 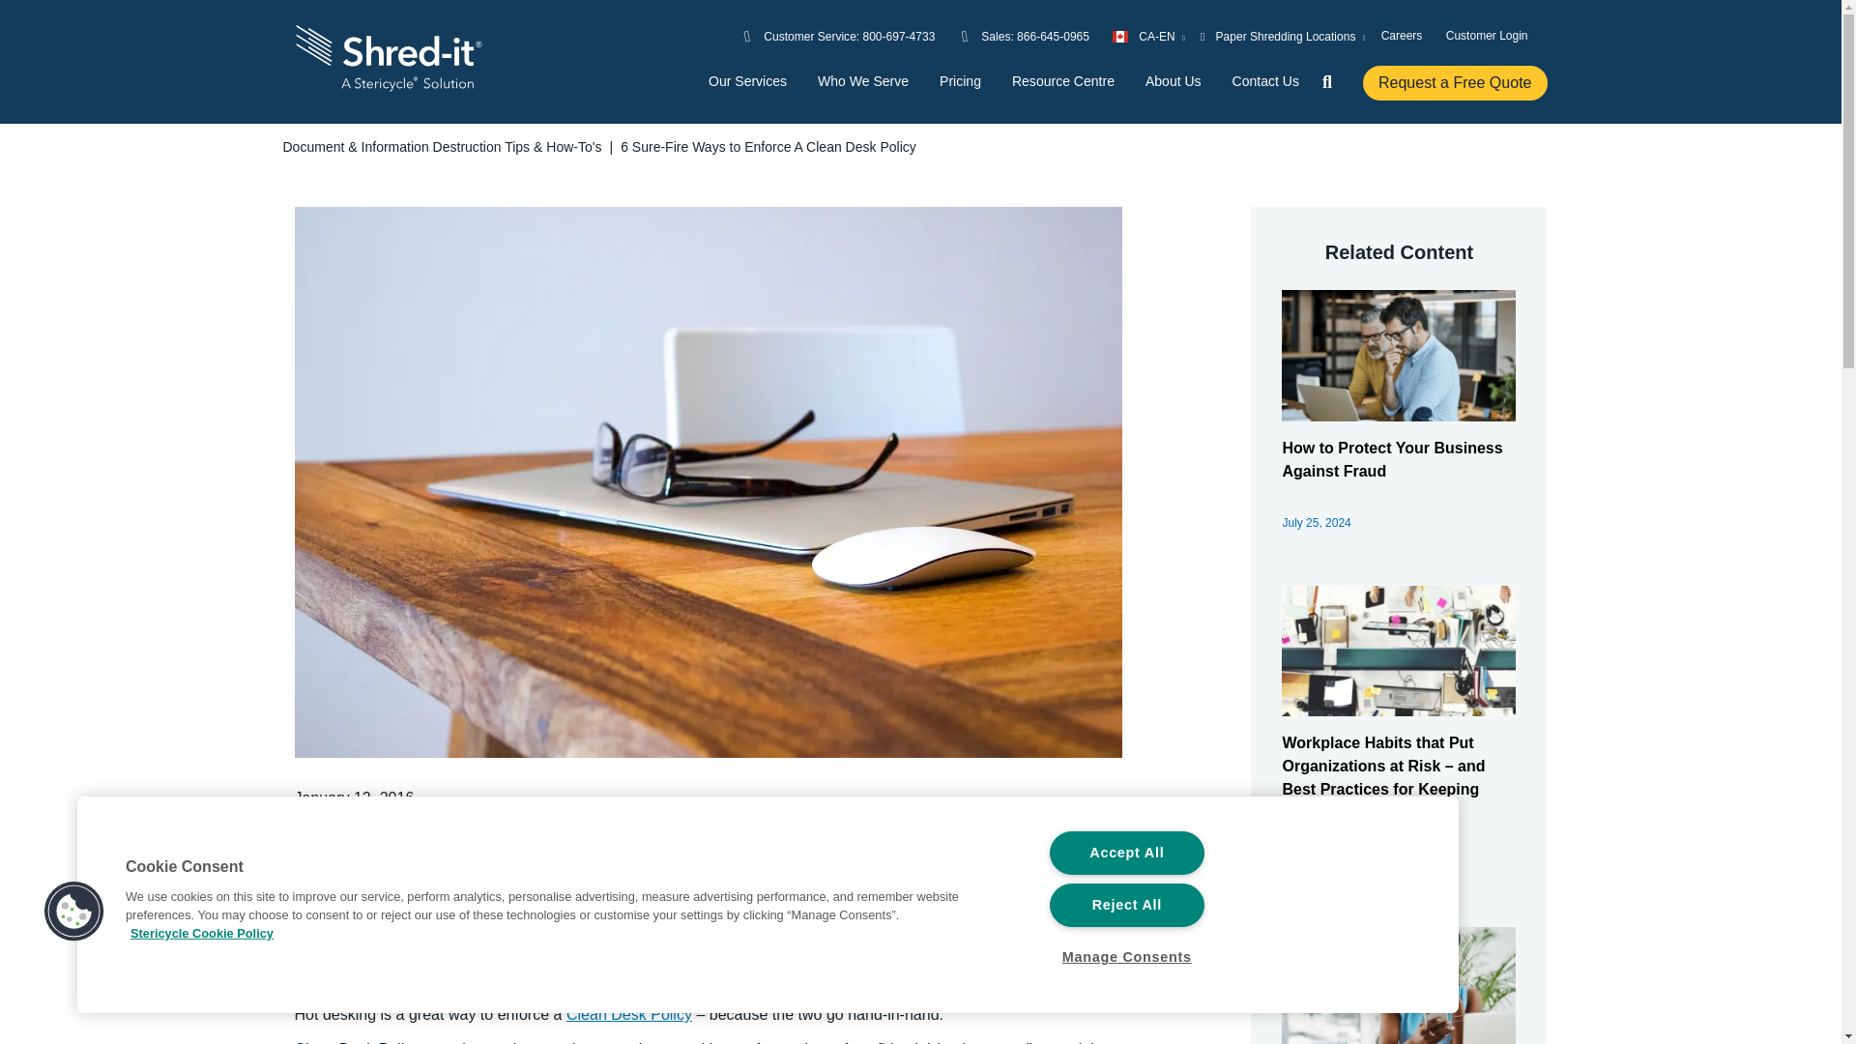 What do you see at coordinates (1402, 35) in the screenshot?
I see `Careers` at bounding box center [1402, 35].